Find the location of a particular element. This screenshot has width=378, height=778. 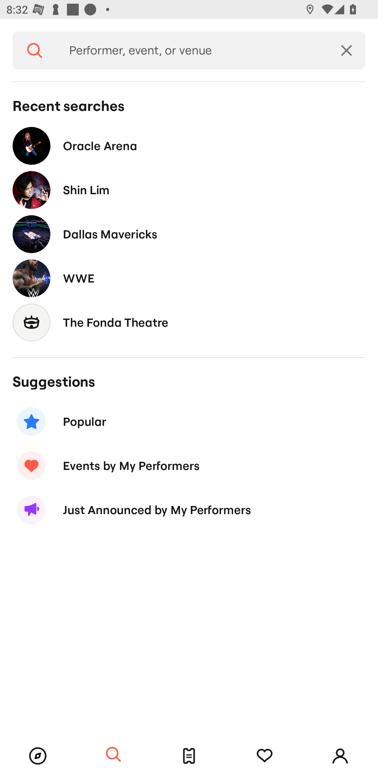

Search is located at coordinates (113, 755).